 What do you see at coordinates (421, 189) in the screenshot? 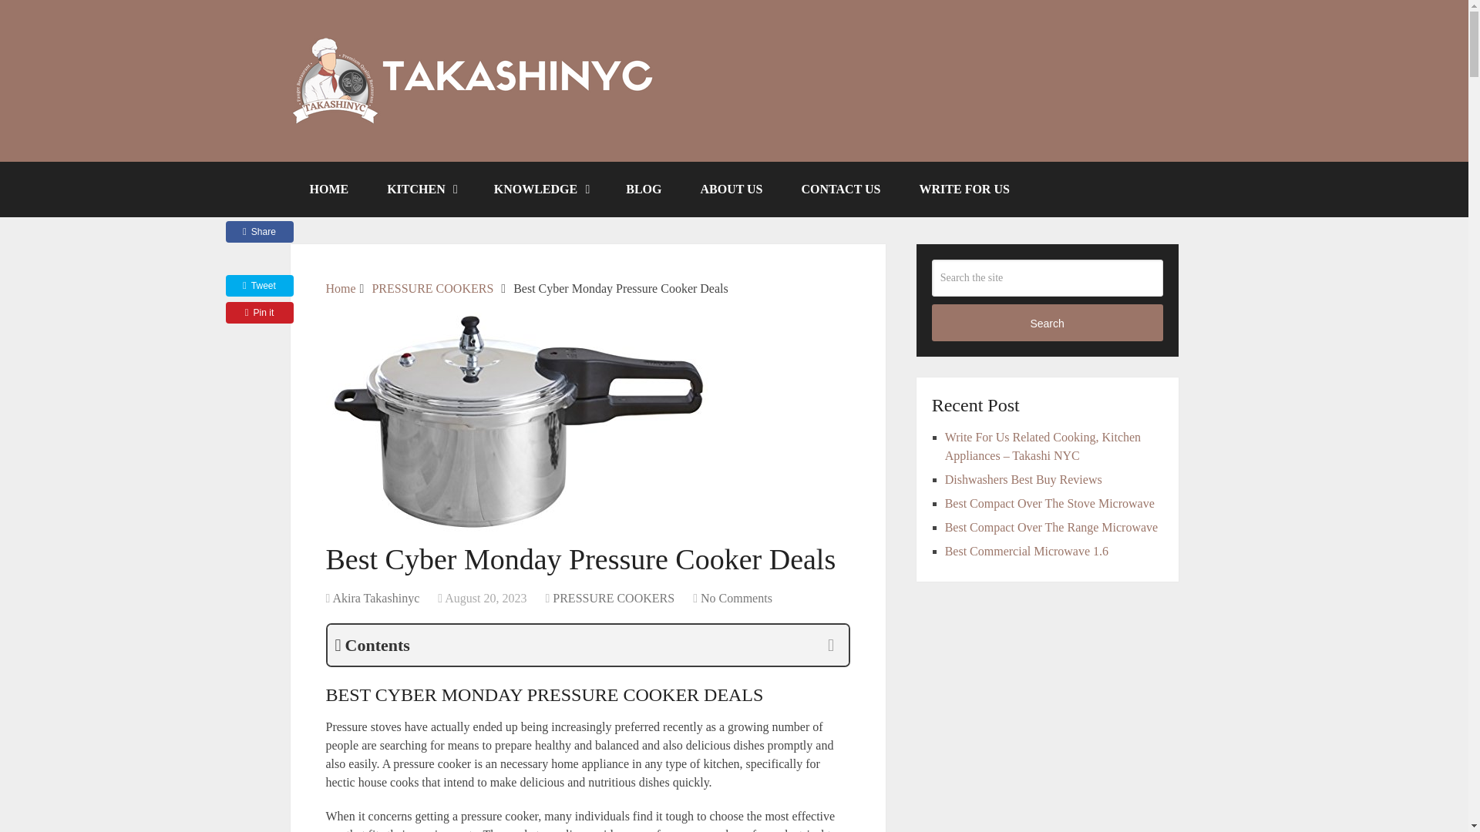
I see `KITCHEN` at bounding box center [421, 189].